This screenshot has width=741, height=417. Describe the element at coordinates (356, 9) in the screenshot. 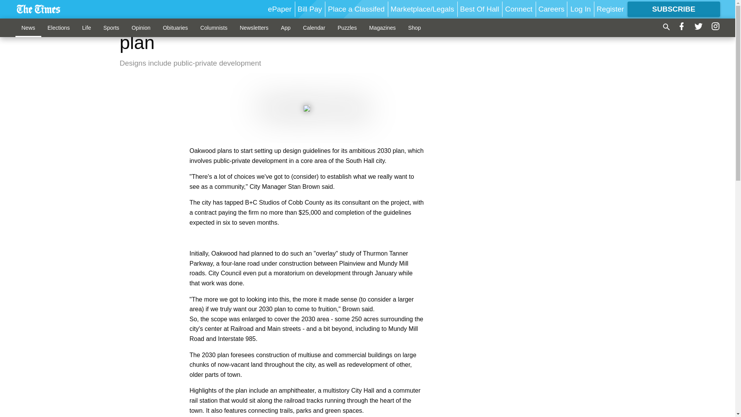

I see `Place a Classifed` at that location.